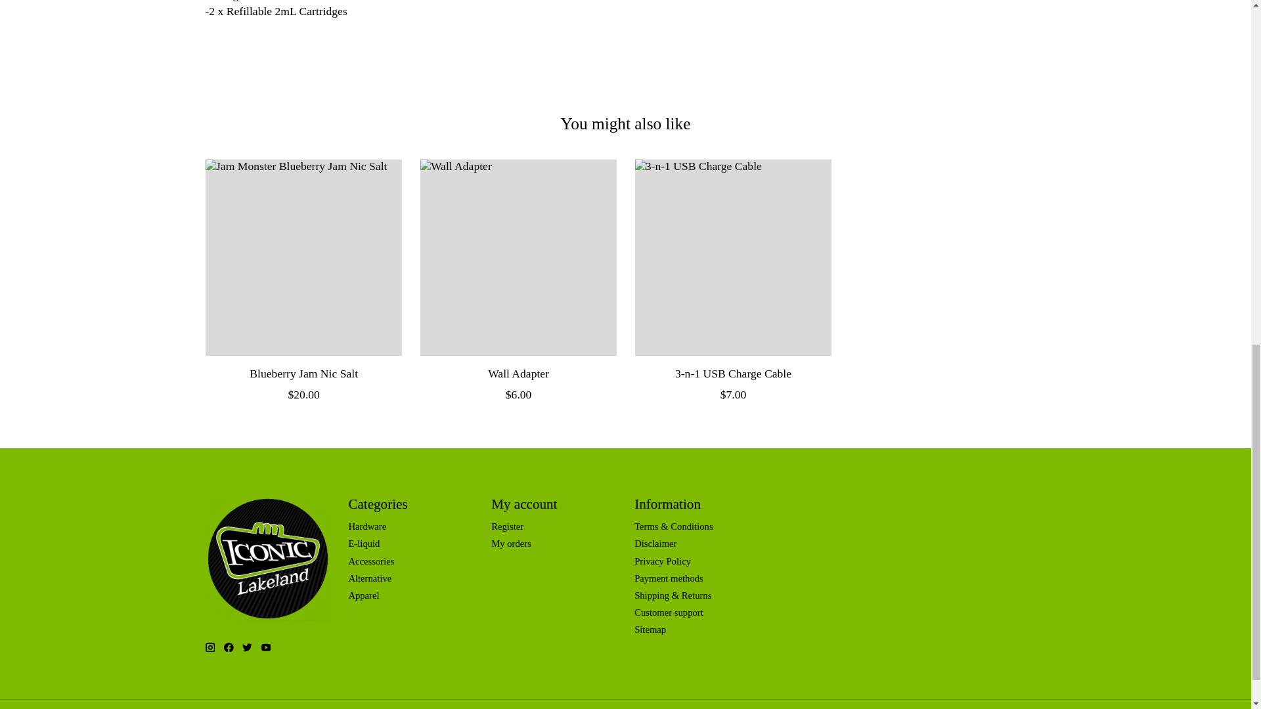 The image size is (1261, 709). What do you see at coordinates (302, 257) in the screenshot?
I see `Jam Monster Blueberry Jam Nic Salt` at bounding box center [302, 257].